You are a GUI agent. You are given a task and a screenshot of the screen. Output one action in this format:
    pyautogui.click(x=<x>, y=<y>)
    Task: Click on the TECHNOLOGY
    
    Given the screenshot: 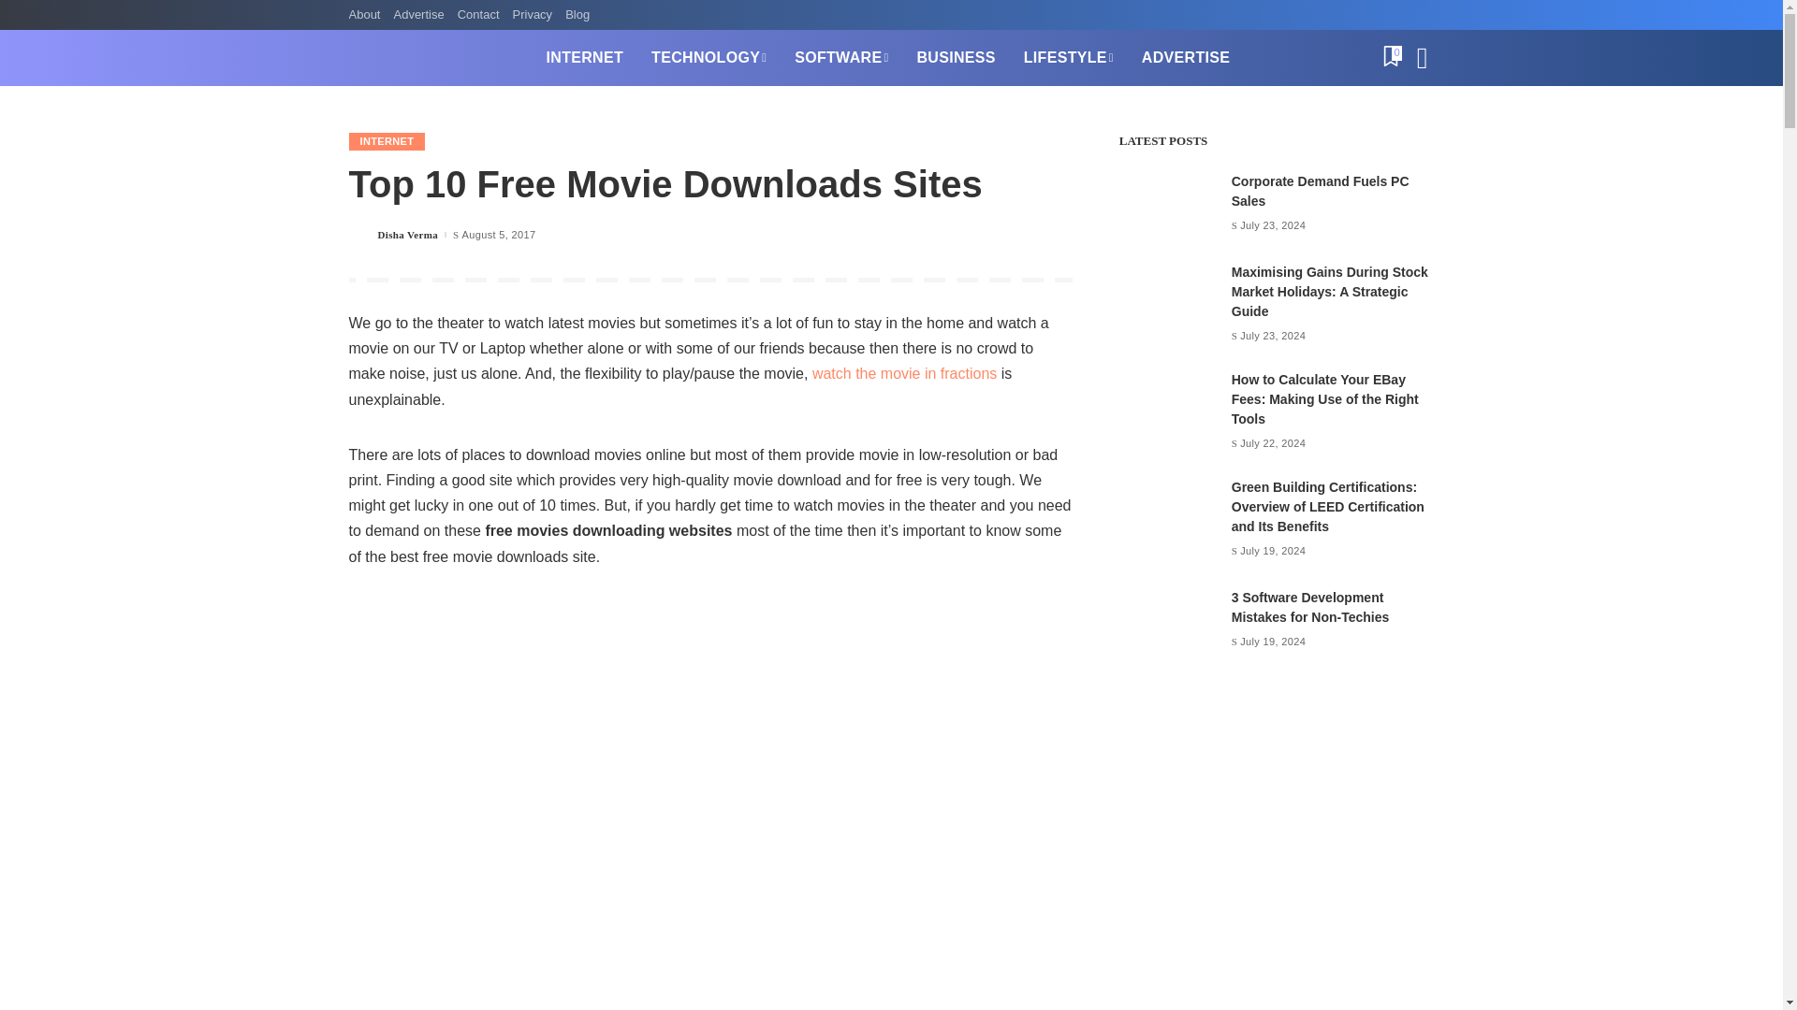 What is the action you would take?
    pyautogui.click(x=709, y=58)
    